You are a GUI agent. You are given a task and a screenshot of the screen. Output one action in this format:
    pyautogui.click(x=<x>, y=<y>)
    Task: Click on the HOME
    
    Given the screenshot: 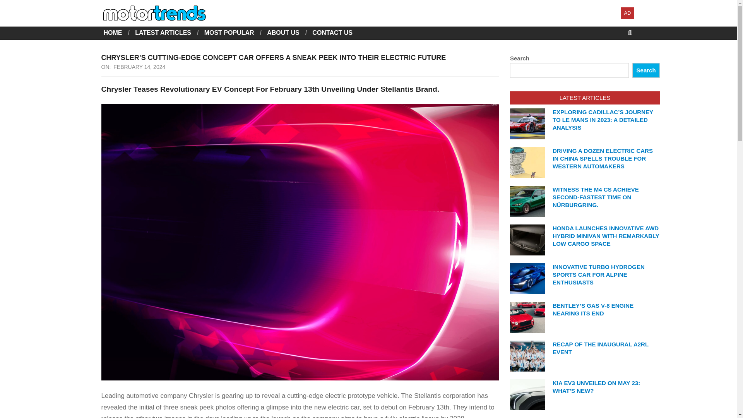 What is the action you would take?
    pyautogui.click(x=113, y=33)
    